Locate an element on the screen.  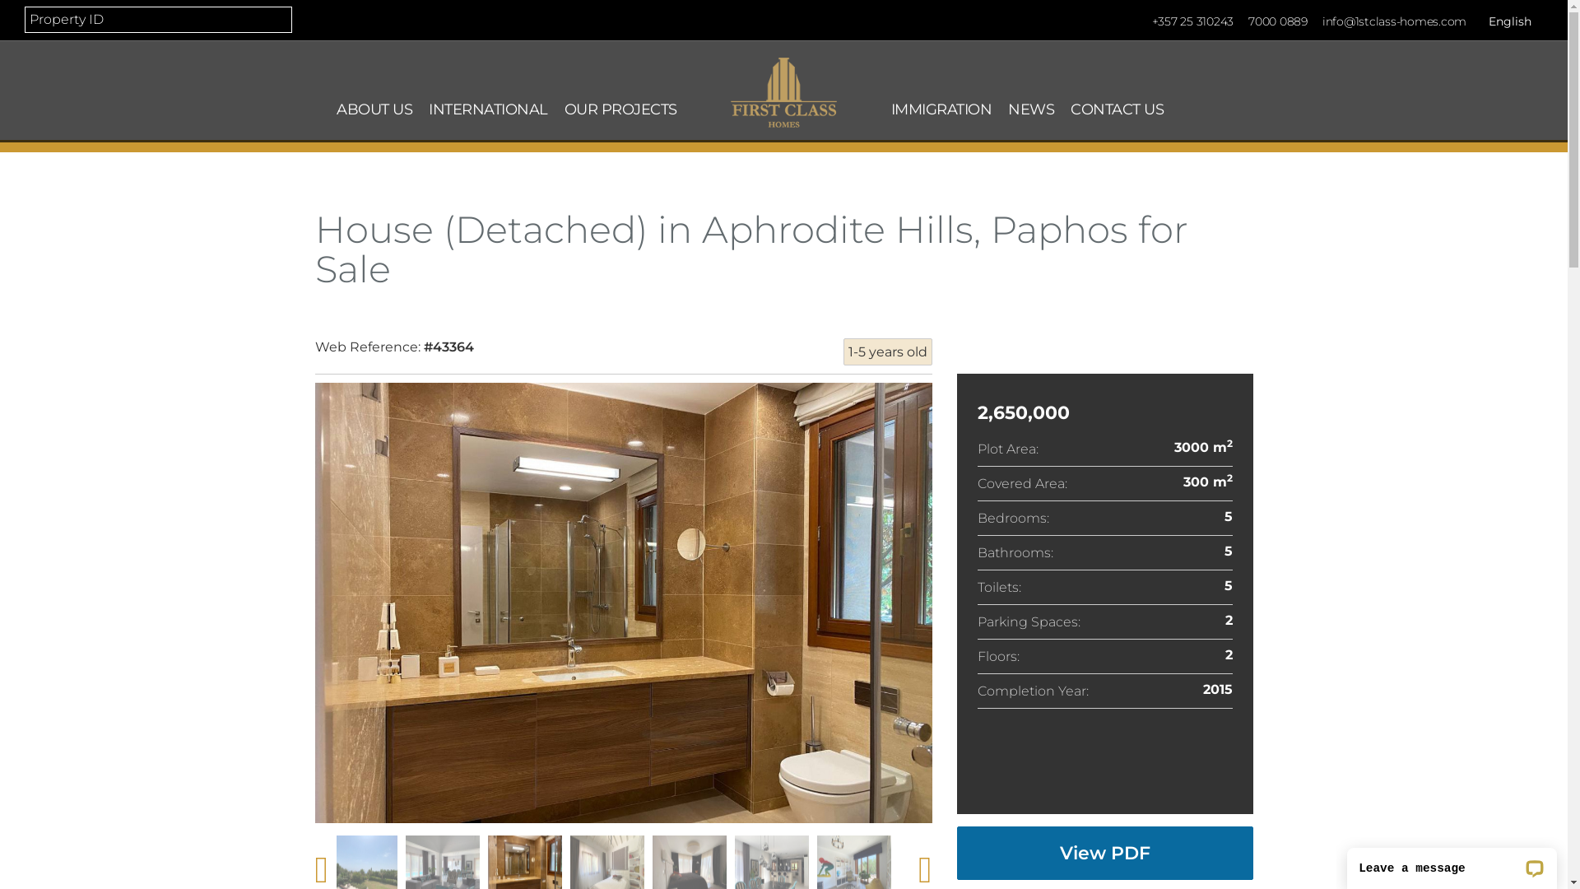
ABOUT US is located at coordinates (374, 109).